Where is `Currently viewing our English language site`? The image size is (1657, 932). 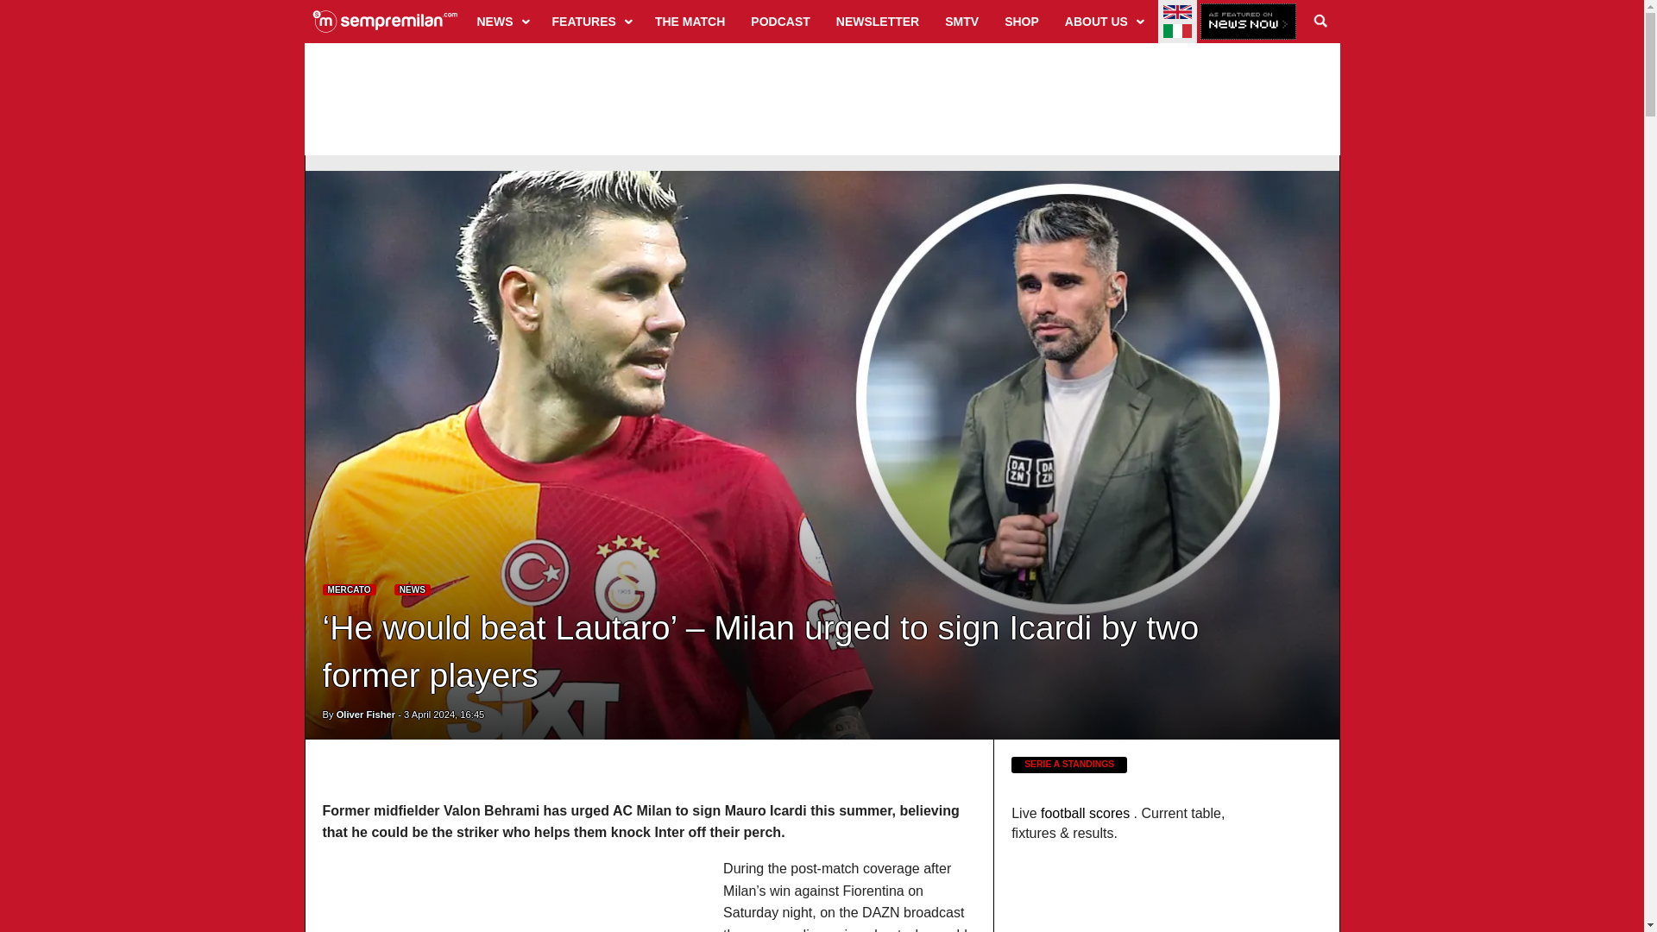
Currently viewing our English language site is located at coordinates (1177, 12).